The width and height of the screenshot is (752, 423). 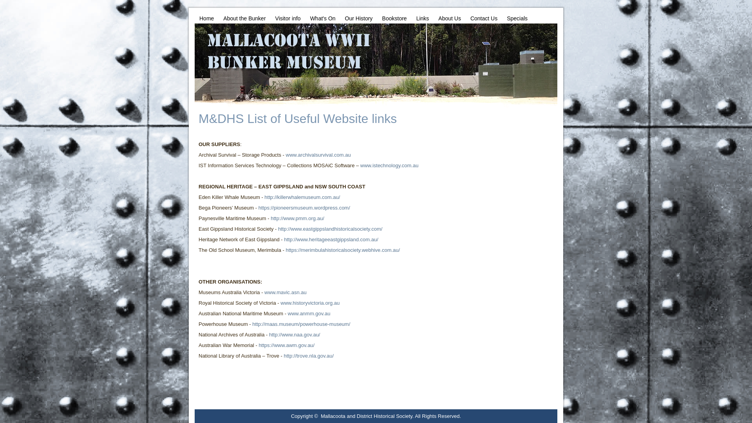 What do you see at coordinates (343, 250) in the screenshot?
I see `https://merimbulahistoricalsociety.webhive.com.au/` at bounding box center [343, 250].